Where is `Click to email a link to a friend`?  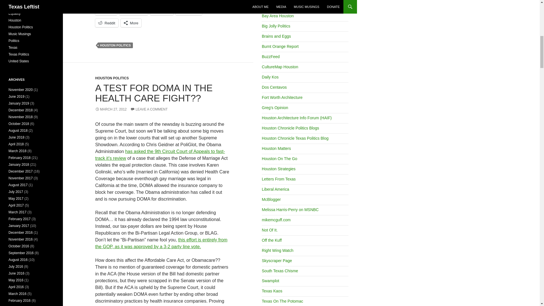 Click to email a link to a friend is located at coordinates (106, 11).